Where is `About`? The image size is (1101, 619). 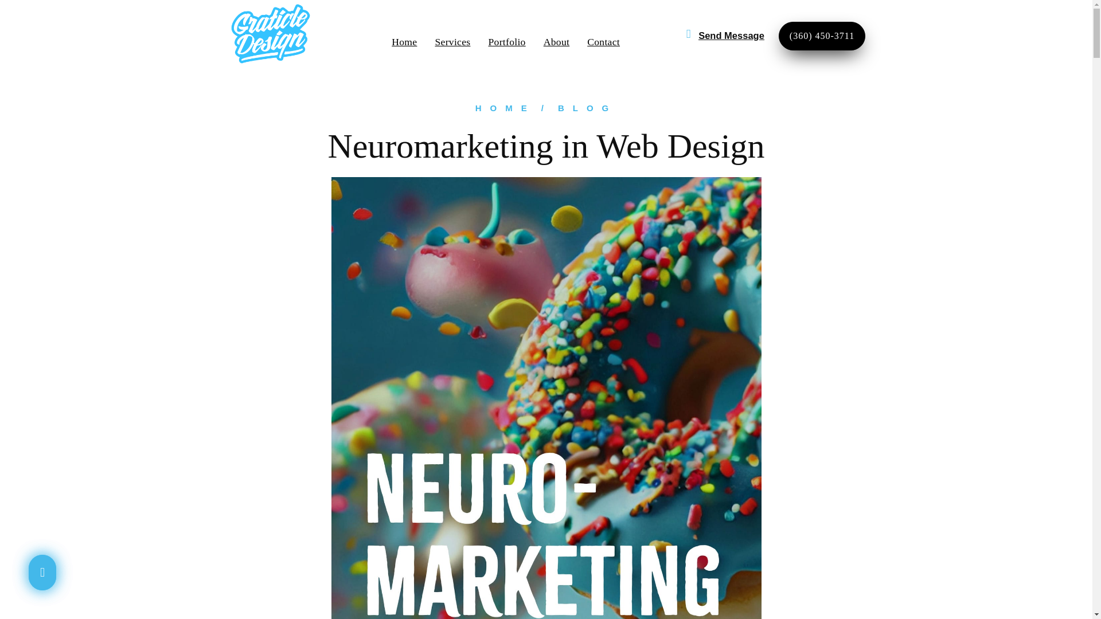
About is located at coordinates (556, 41).